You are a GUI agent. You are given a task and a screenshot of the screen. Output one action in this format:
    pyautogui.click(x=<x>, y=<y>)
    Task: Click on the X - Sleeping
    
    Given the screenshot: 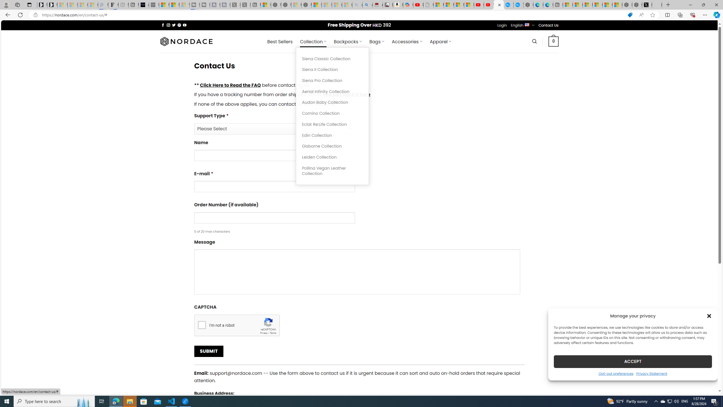 What is the action you would take?
    pyautogui.click(x=245, y=5)
    